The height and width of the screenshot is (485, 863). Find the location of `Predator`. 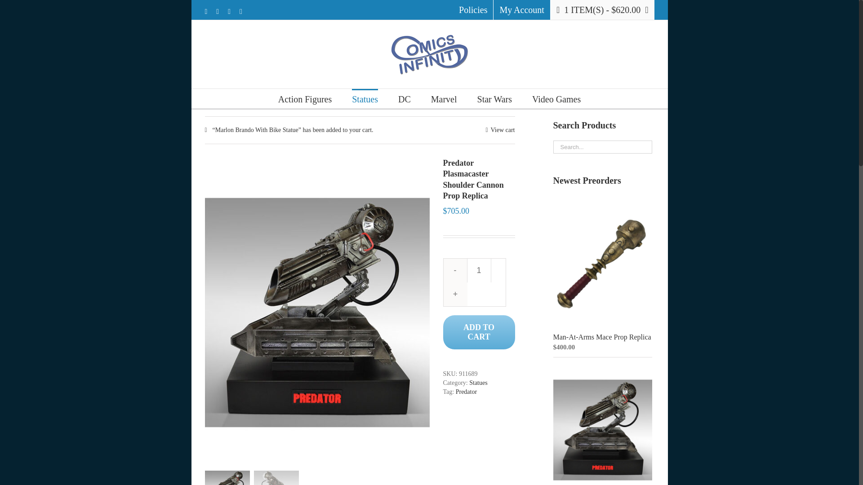

Predator is located at coordinates (466, 392).